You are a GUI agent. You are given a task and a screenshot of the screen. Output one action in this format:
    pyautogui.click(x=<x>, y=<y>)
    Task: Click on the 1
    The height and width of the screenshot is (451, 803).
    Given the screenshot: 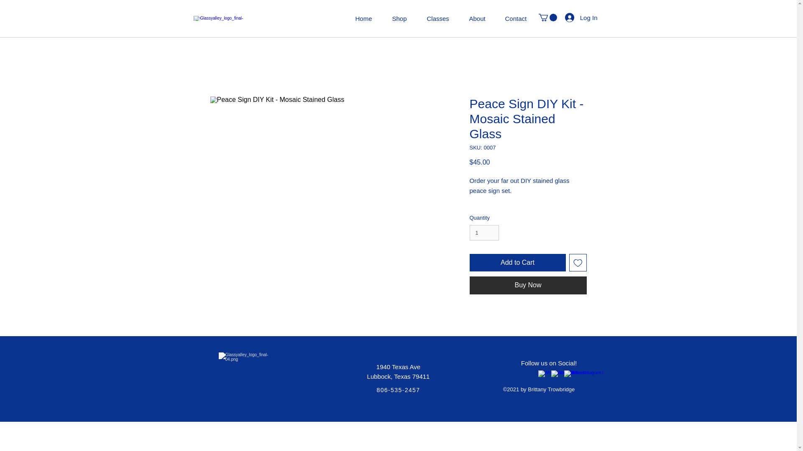 What is the action you would take?
    pyautogui.click(x=483, y=233)
    